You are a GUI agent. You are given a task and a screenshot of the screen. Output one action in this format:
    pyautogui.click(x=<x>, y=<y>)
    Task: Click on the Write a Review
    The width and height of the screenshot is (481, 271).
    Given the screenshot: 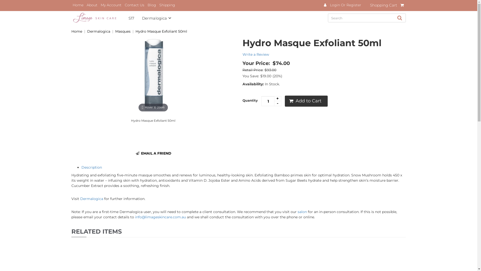 What is the action you would take?
    pyautogui.click(x=256, y=54)
    